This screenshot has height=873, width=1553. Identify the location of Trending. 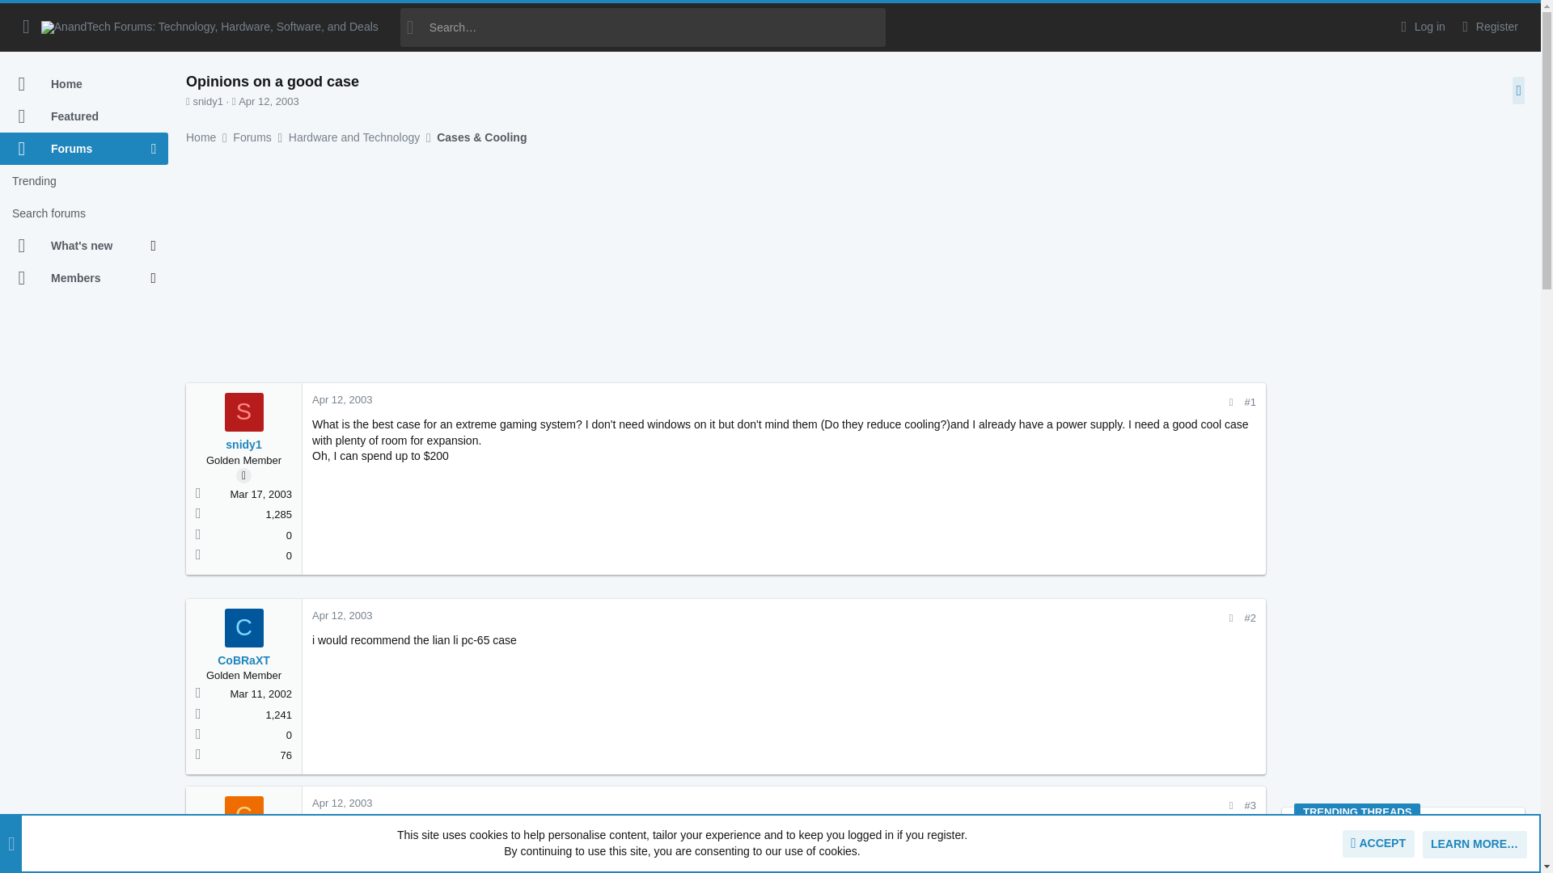
(84, 181).